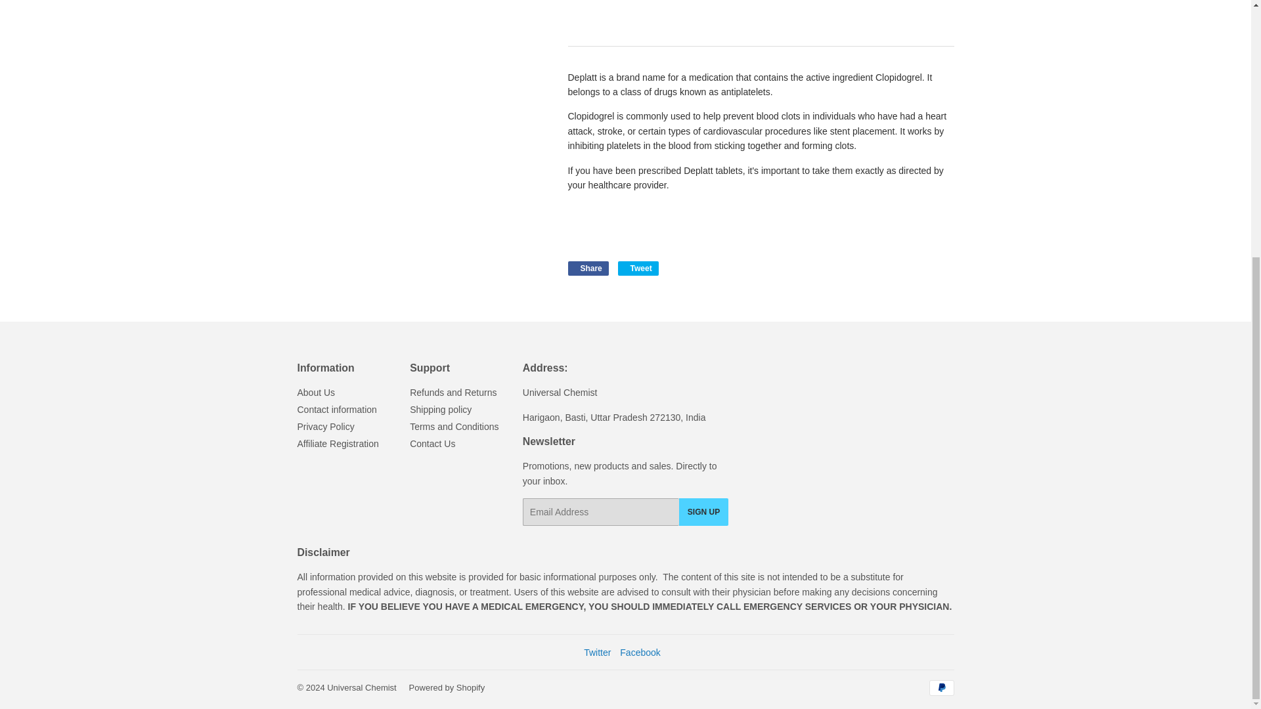  I want to click on PayPal, so click(940, 687).